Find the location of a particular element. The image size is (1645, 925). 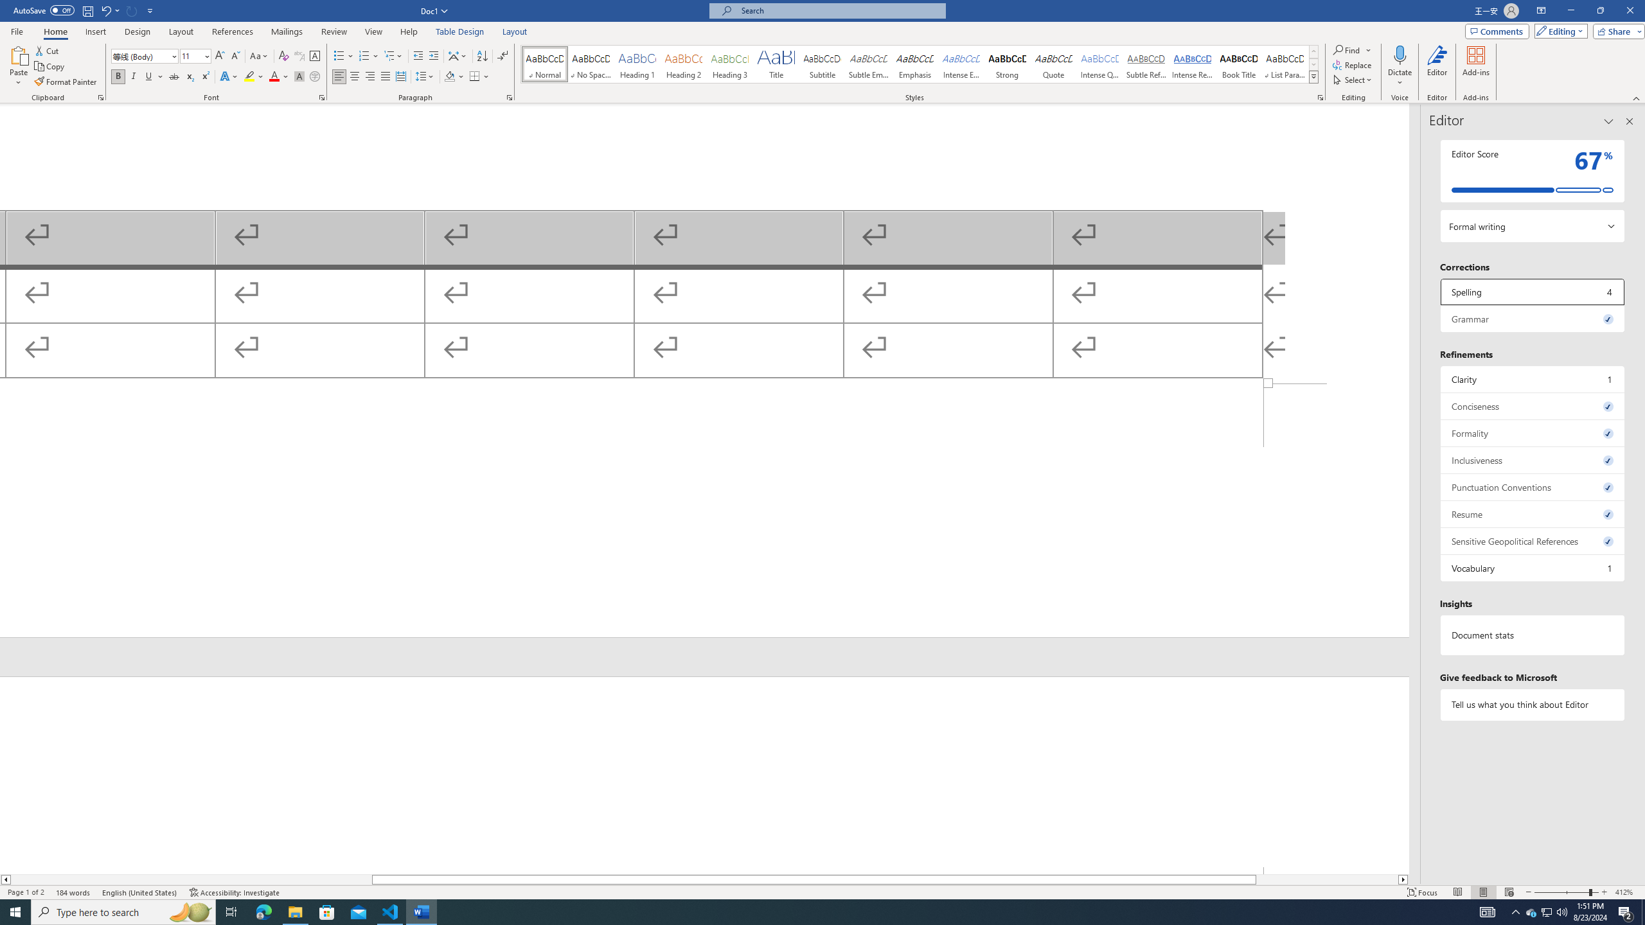

Resume, 0 issues. Press space or enter to review items. is located at coordinates (1533, 514).